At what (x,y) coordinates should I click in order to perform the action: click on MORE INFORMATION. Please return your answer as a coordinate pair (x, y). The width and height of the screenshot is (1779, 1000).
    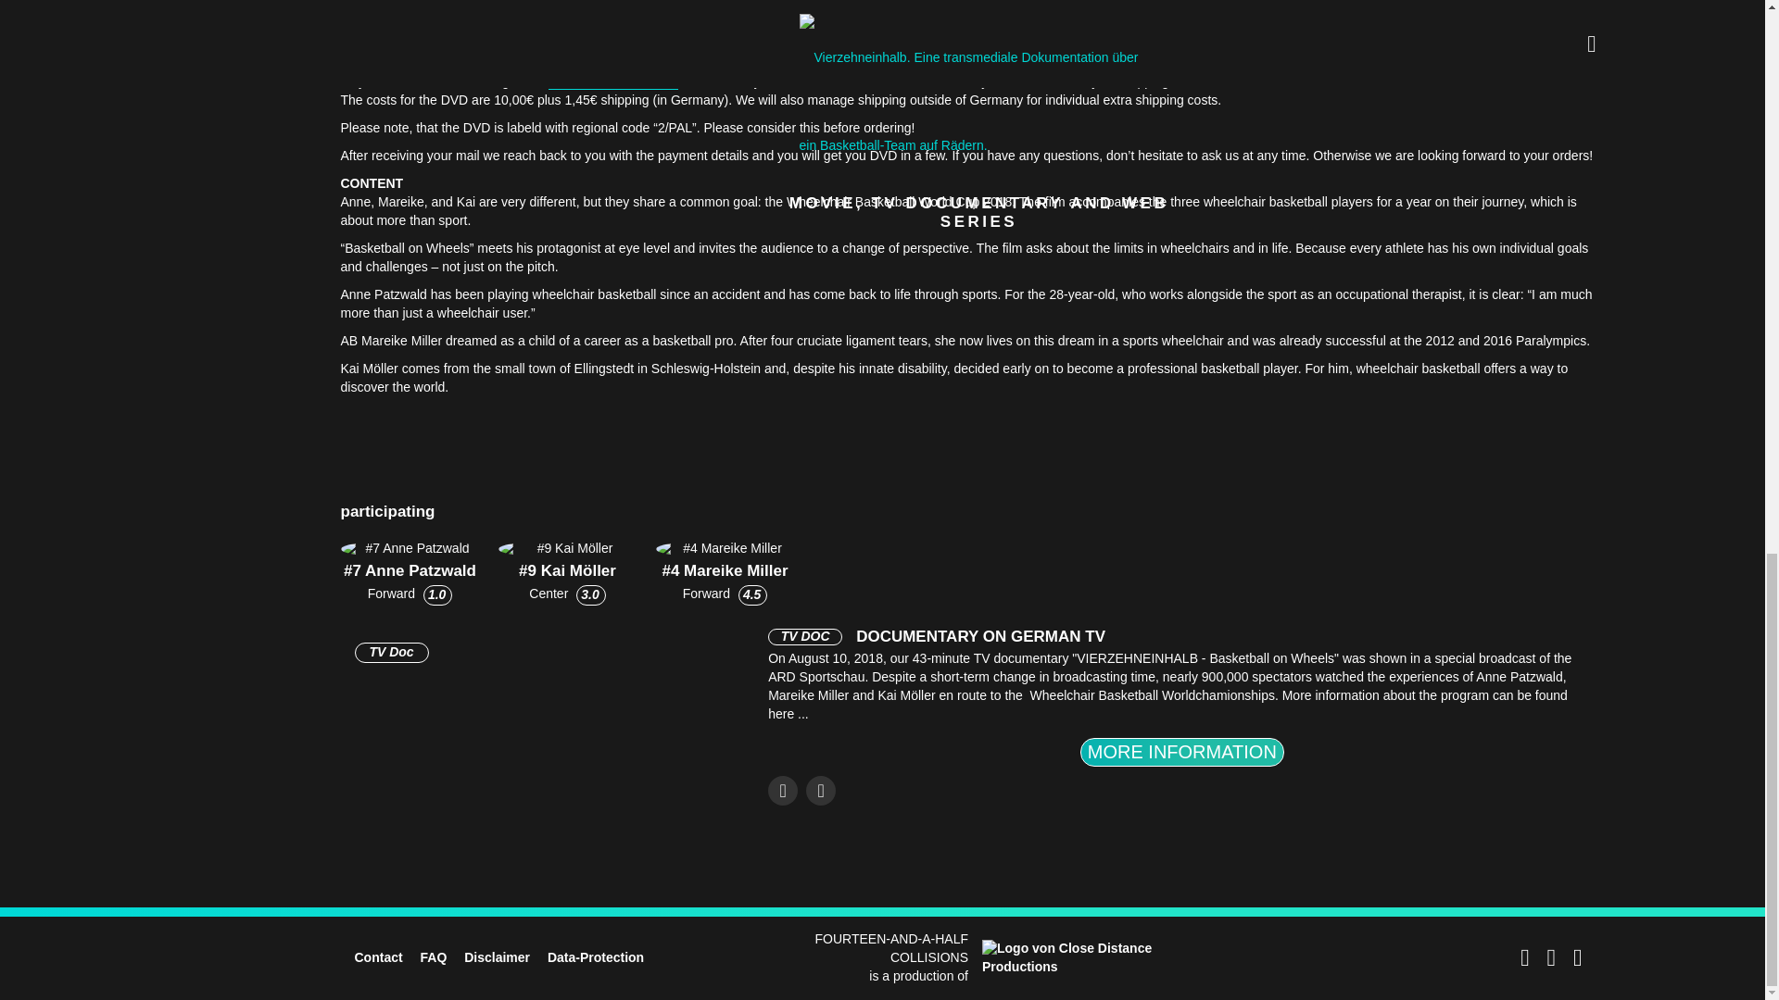
    Looking at the image, I should click on (1182, 752).